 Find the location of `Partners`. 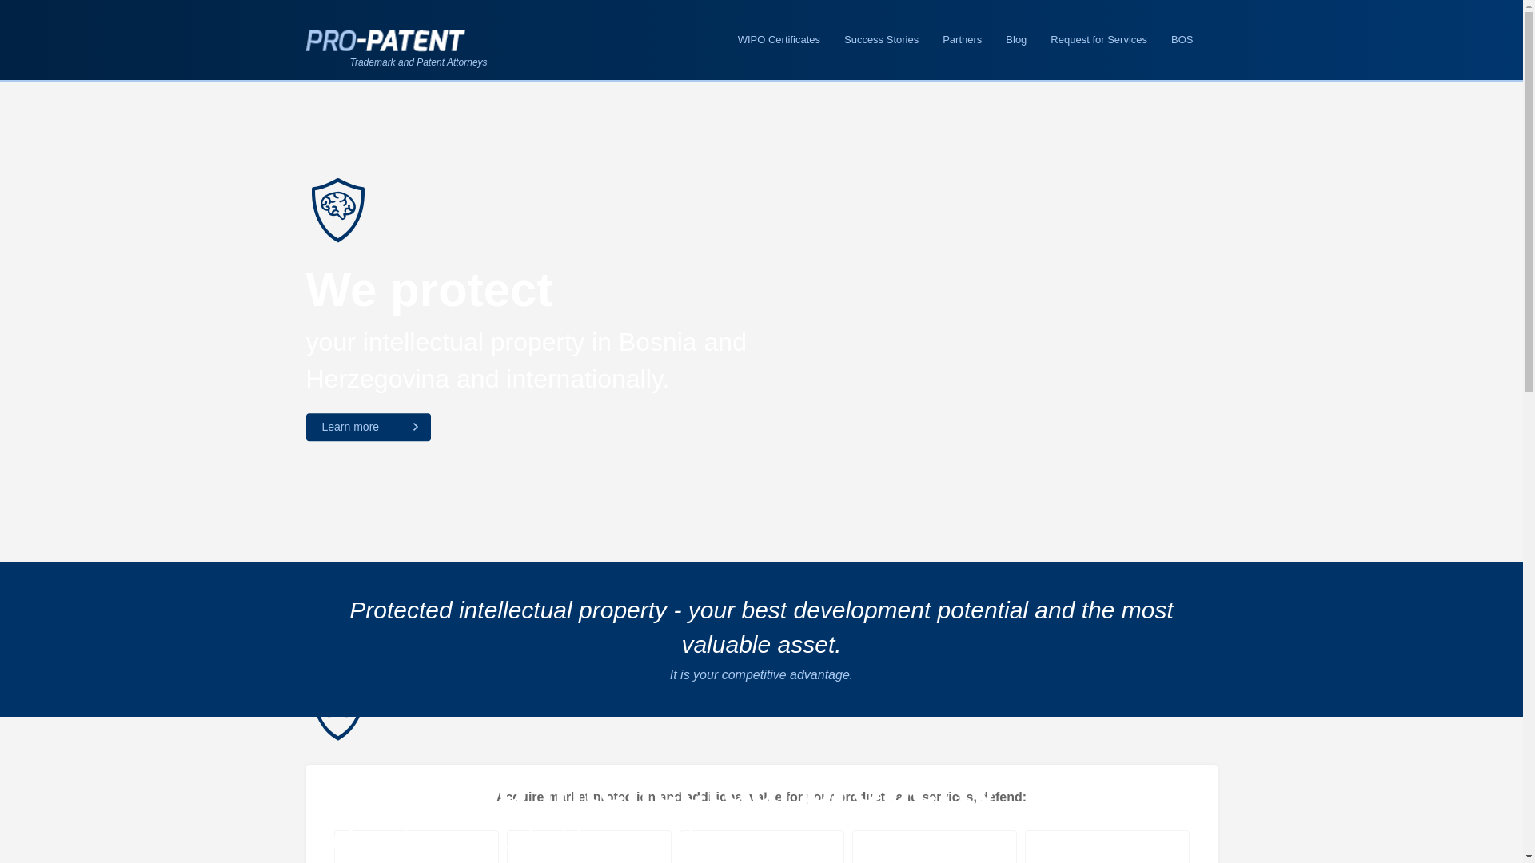

Partners is located at coordinates (963, 40).